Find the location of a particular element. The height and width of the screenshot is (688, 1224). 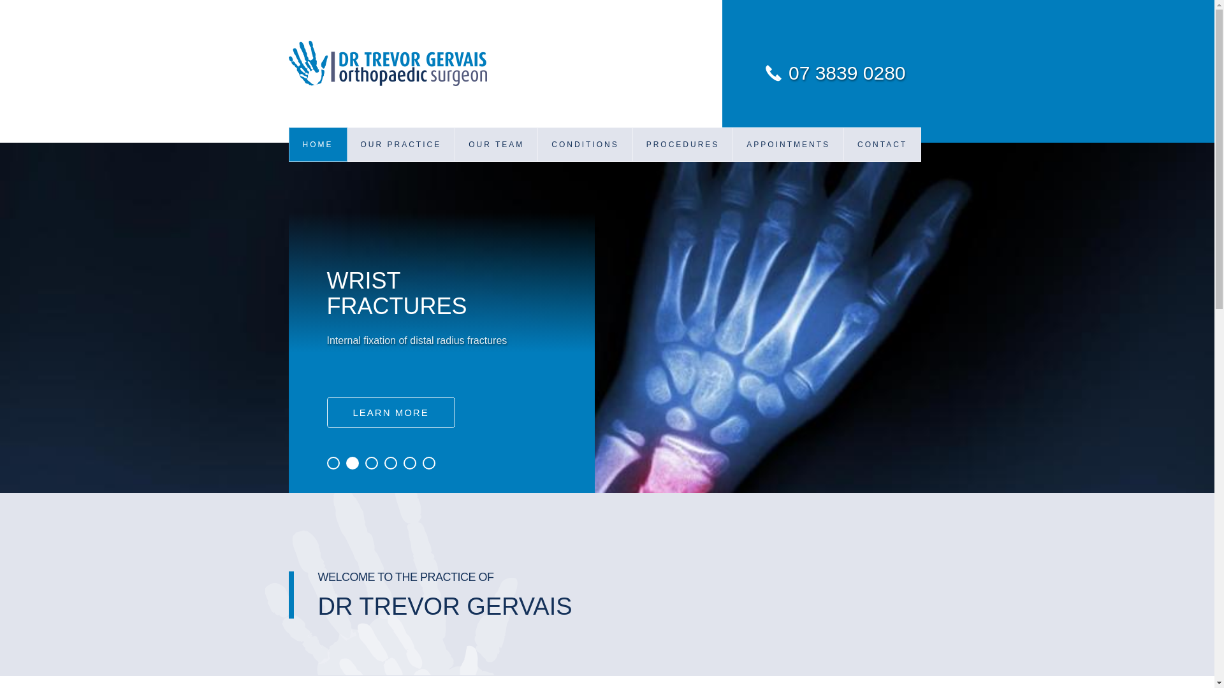

WRIST is located at coordinates (585, 209).